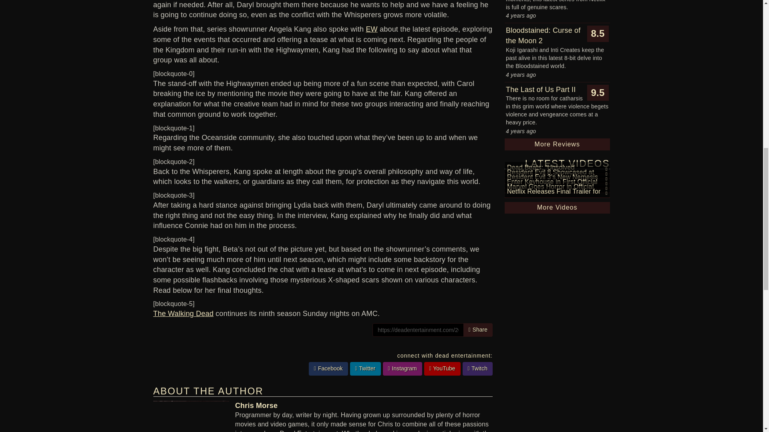 This screenshot has height=432, width=769. Describe the element at coordinates (183, 314) in the screenshot. I see `The Walking Dead` at that location.